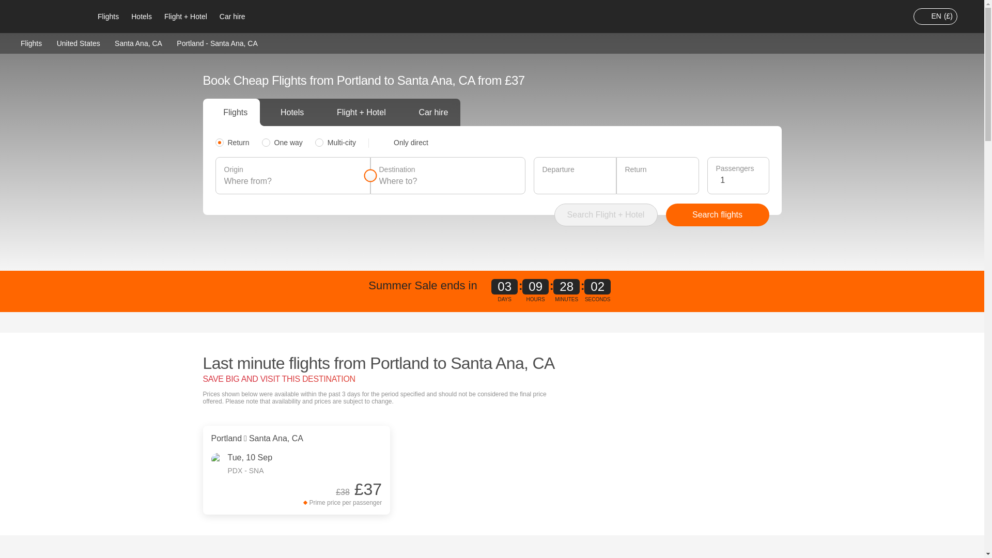  What do you see at coordinates (138, 42) in the screenshot?
I see `Santa Ana, CA` at bounding box center [138, 42].